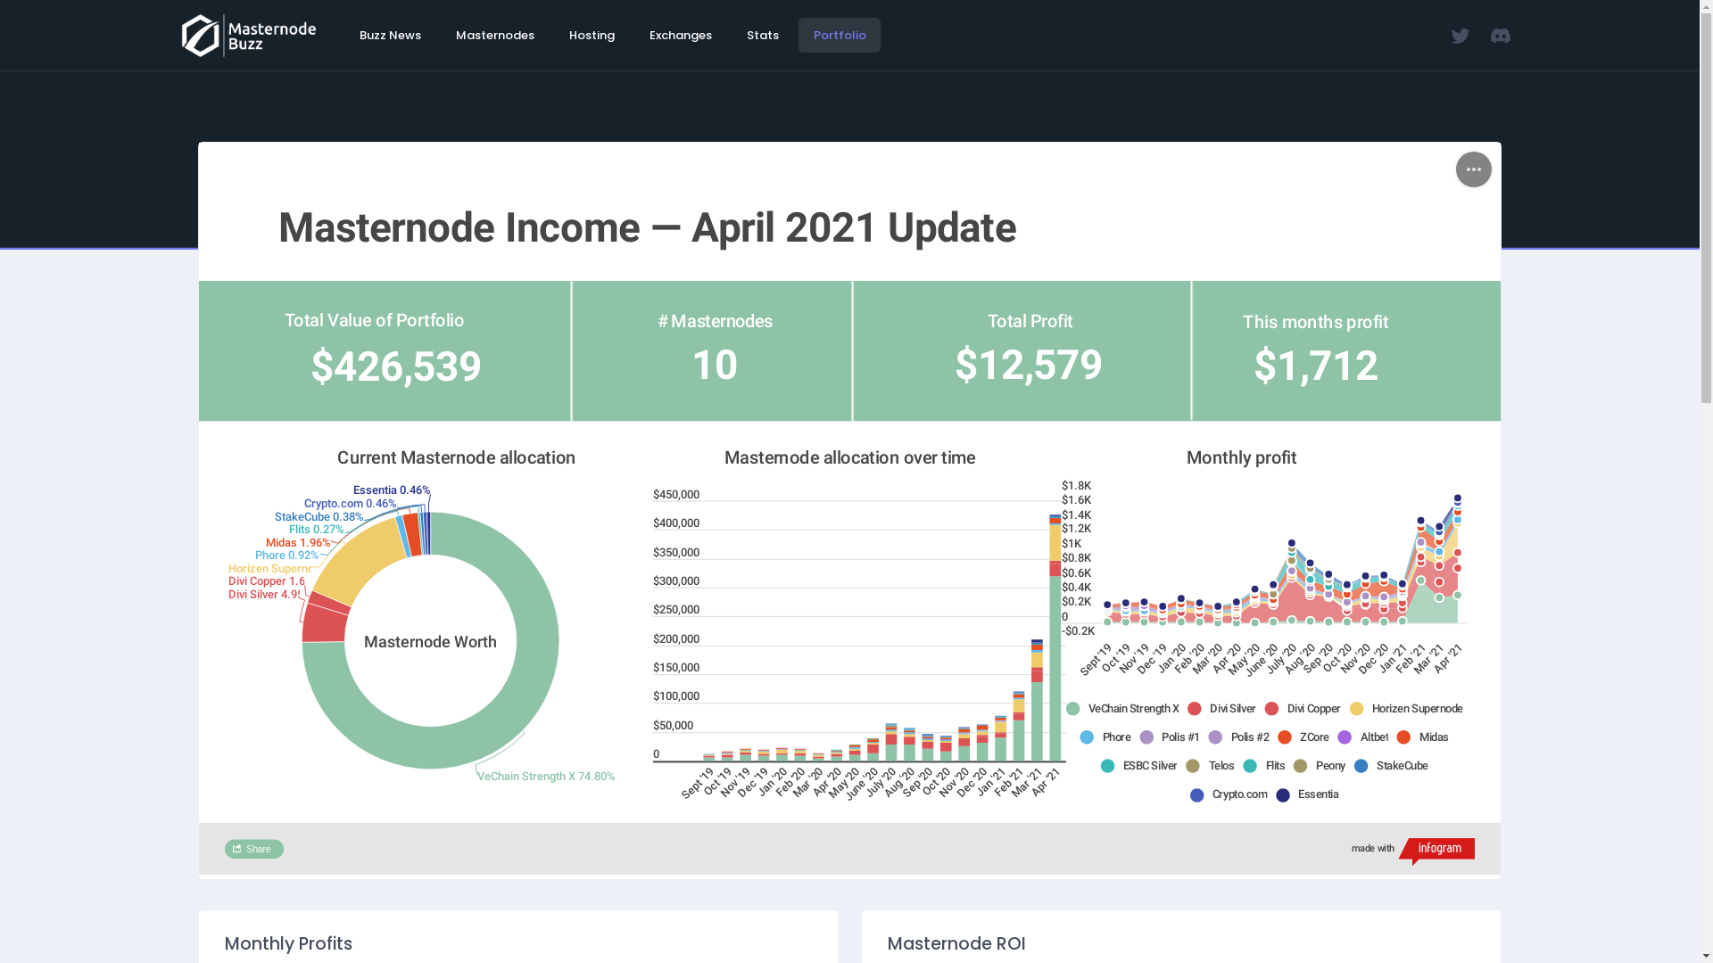 This screenshot has height=963, width=1713. Describe the element at coordinates (849, 508) in the screenshot. I see `Buzz` at that location.